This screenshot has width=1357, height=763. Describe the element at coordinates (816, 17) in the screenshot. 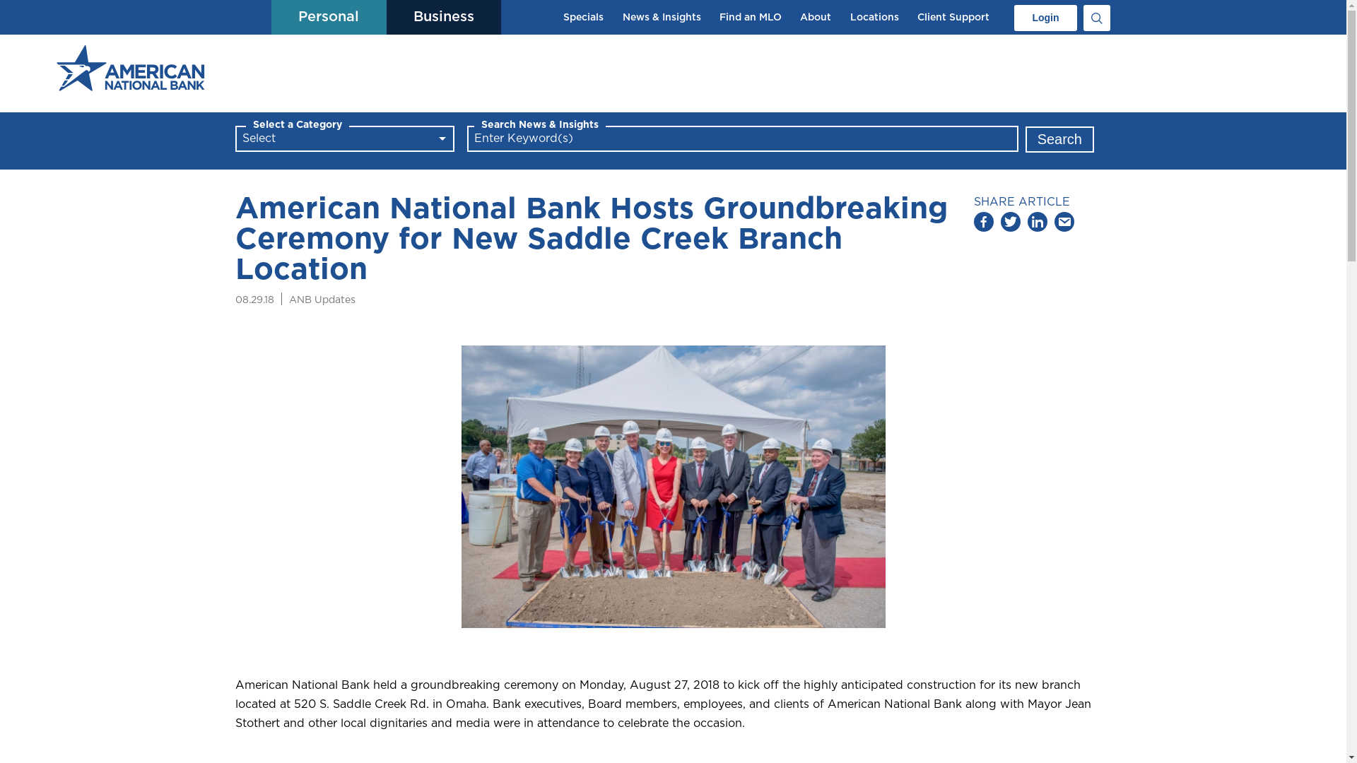

I see `About` at that location.